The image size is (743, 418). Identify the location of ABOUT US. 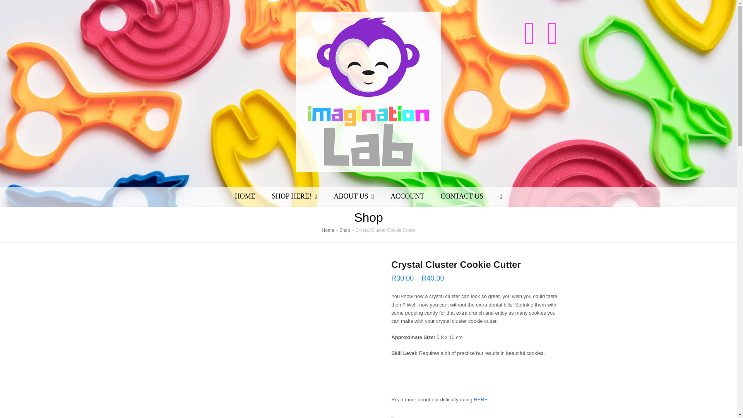
(354, 197).